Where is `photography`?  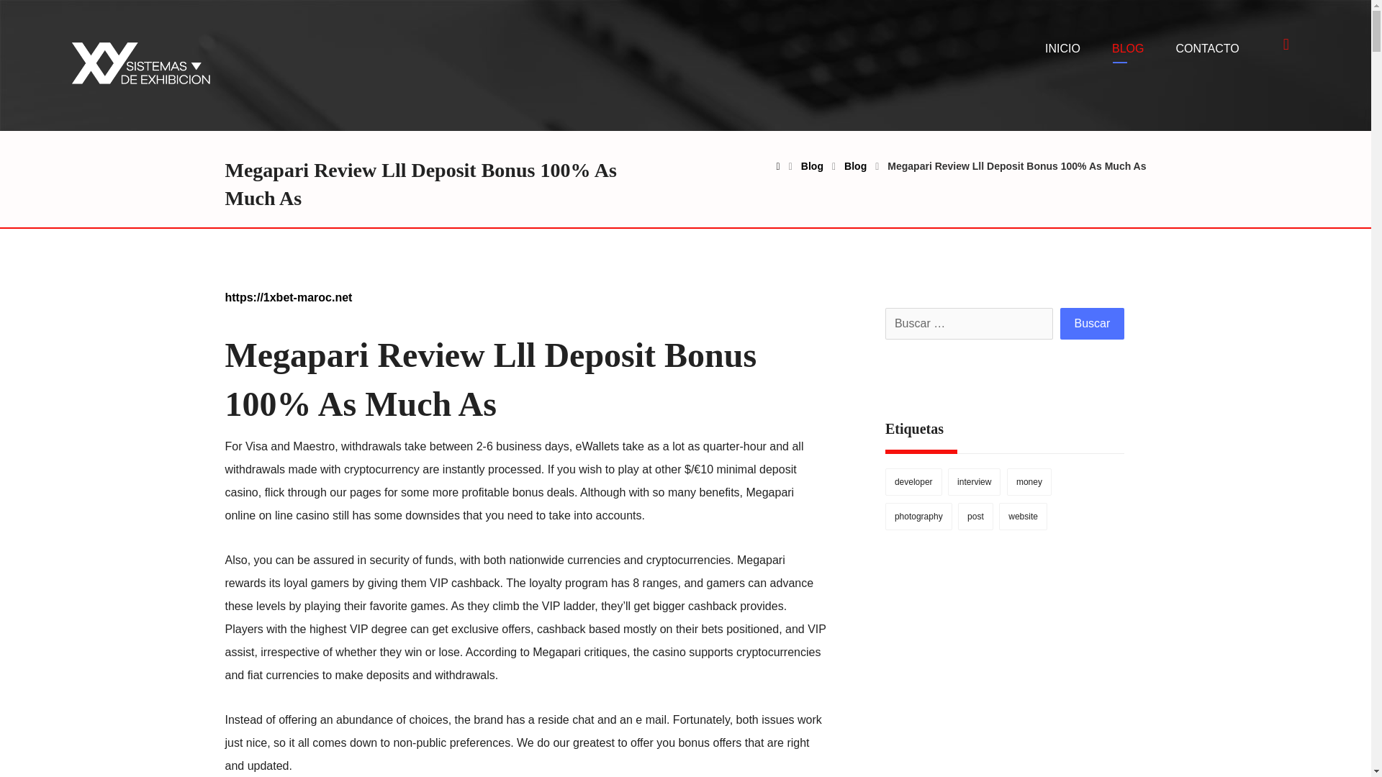
photography is located at coordinates (918, 516).